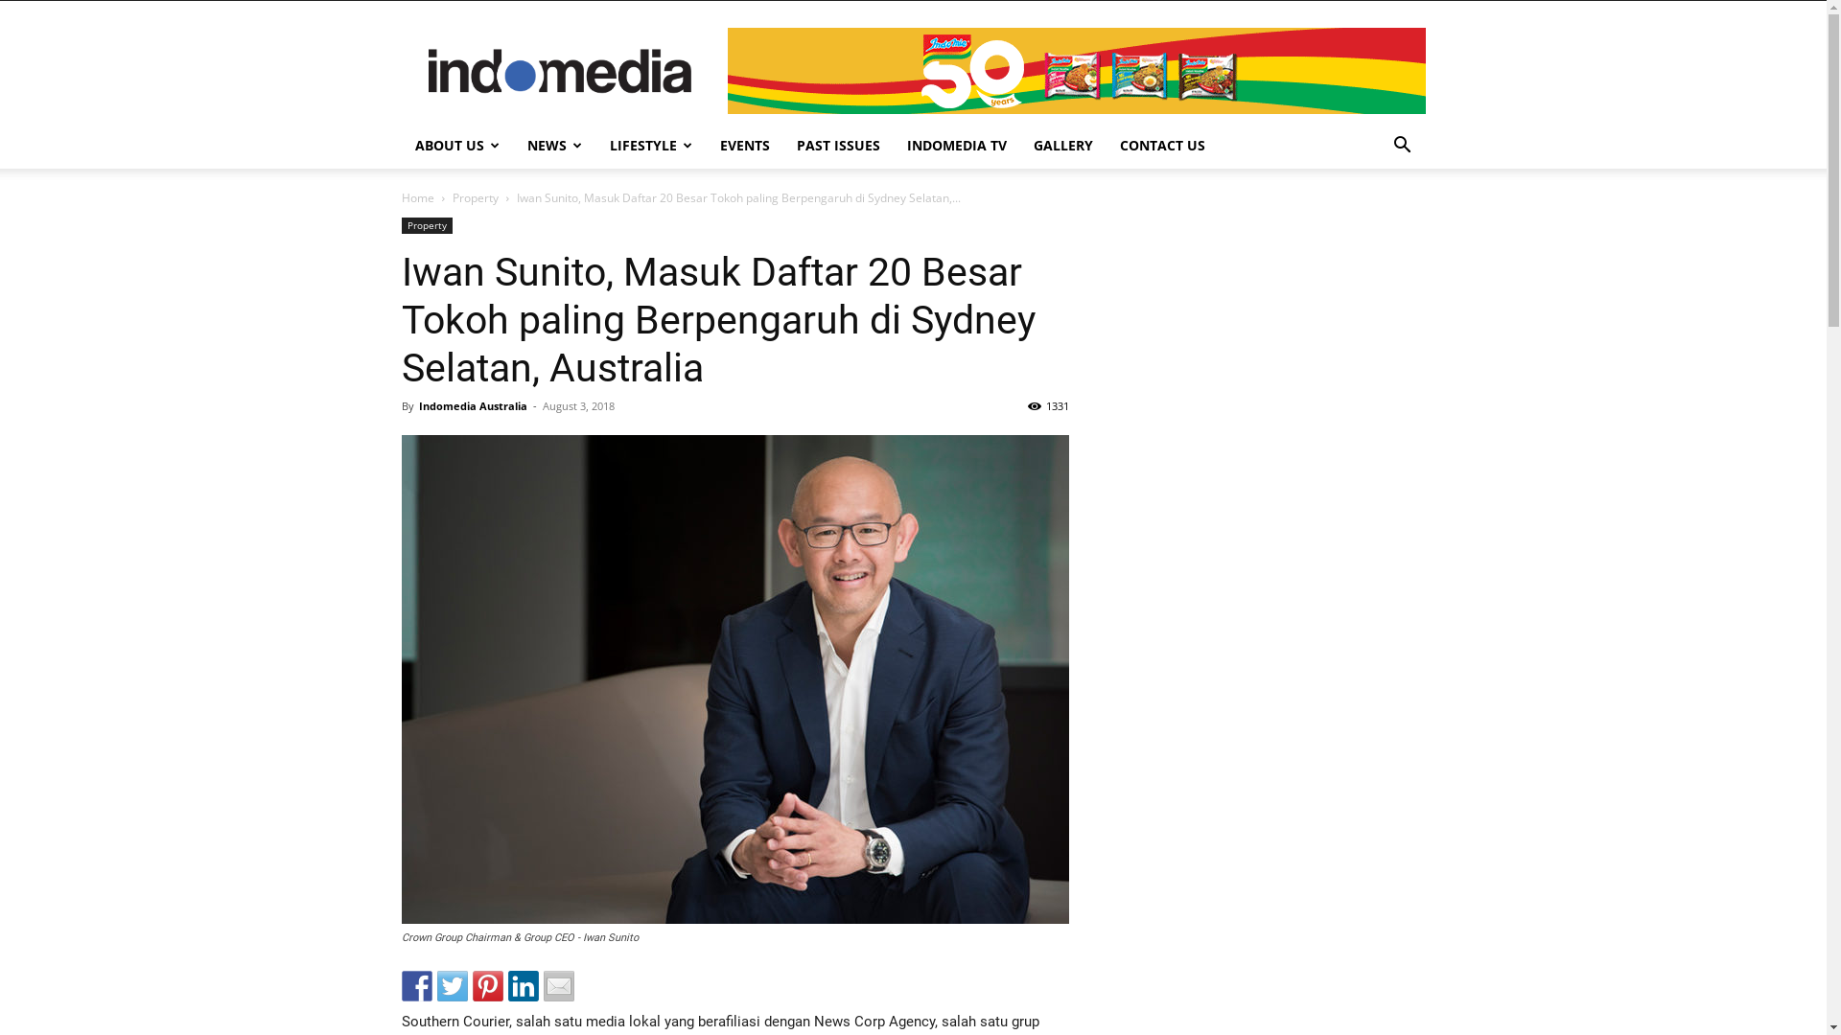 This screenshot has height=1035, width=1841. I want to click on INDOMEDIA TV, so click(957, 146).